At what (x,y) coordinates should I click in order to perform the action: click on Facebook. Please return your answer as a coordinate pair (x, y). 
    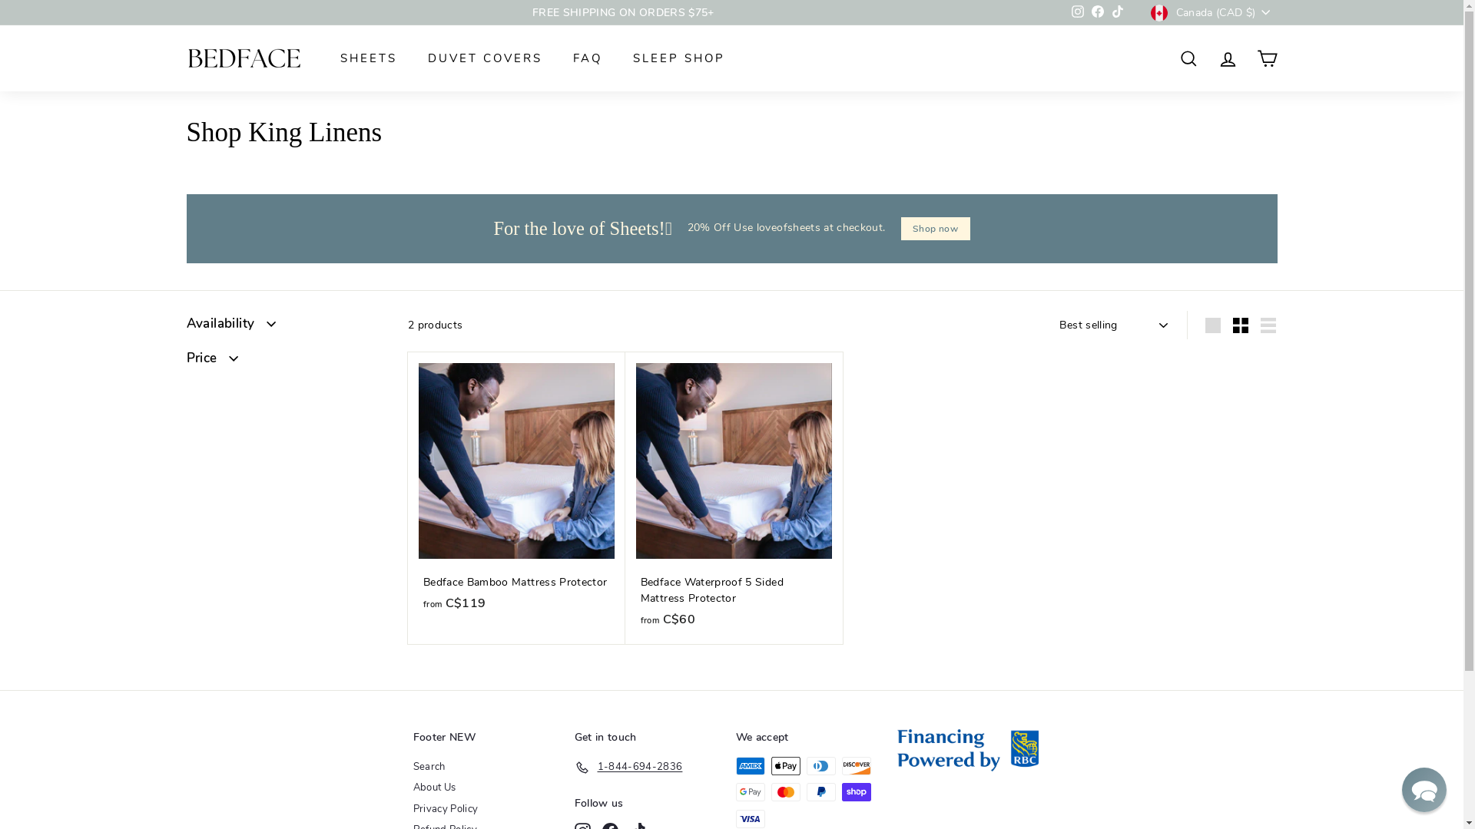
    Looking at the image, I should click on (1098, 13).